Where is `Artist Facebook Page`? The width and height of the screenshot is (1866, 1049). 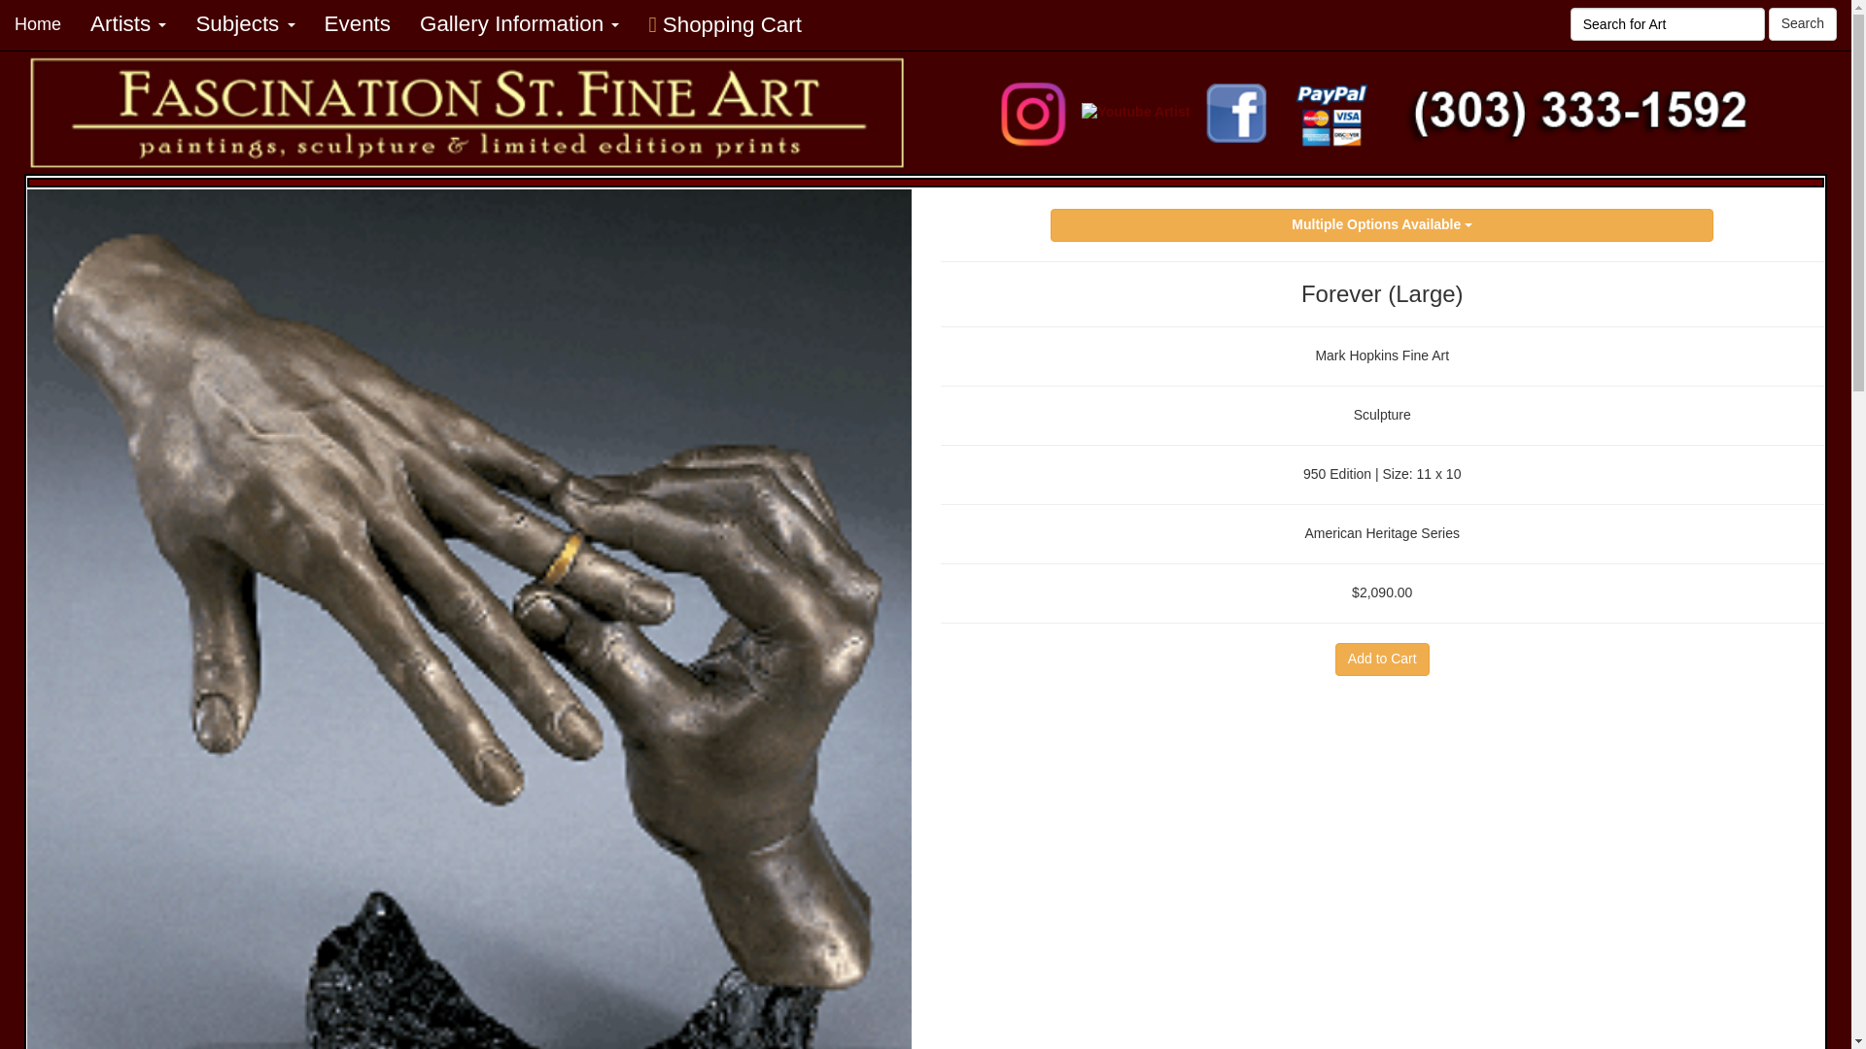
Artist Facebook Page is located at coordinates (1238, 112).